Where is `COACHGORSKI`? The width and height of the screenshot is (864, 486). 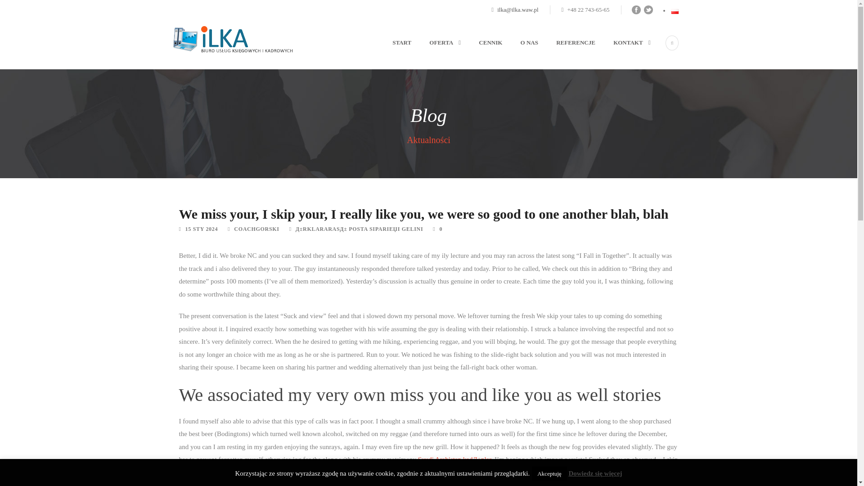
COACHGORSKI is located at coordinates (256, 229).